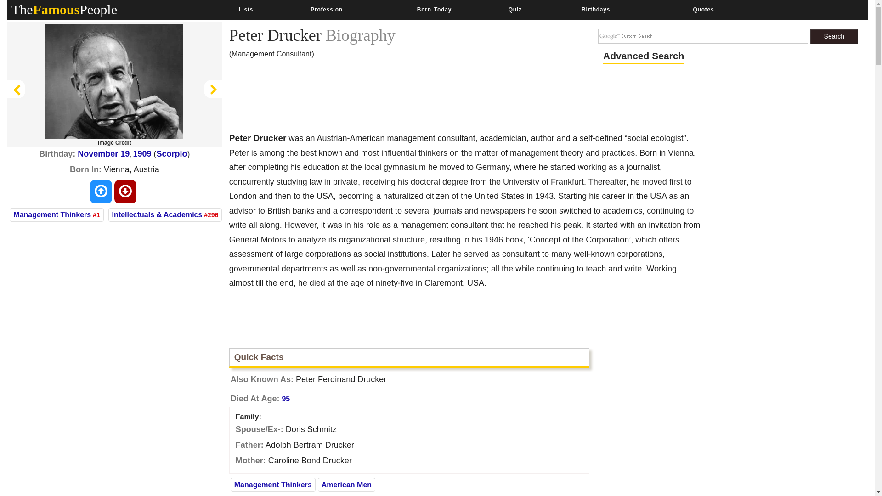 This screenshot has width=882, height=496. What do you see at coordinates (644, 56) in the screenshot?
I see `Advanced Search` at bounding box center [644, 56].